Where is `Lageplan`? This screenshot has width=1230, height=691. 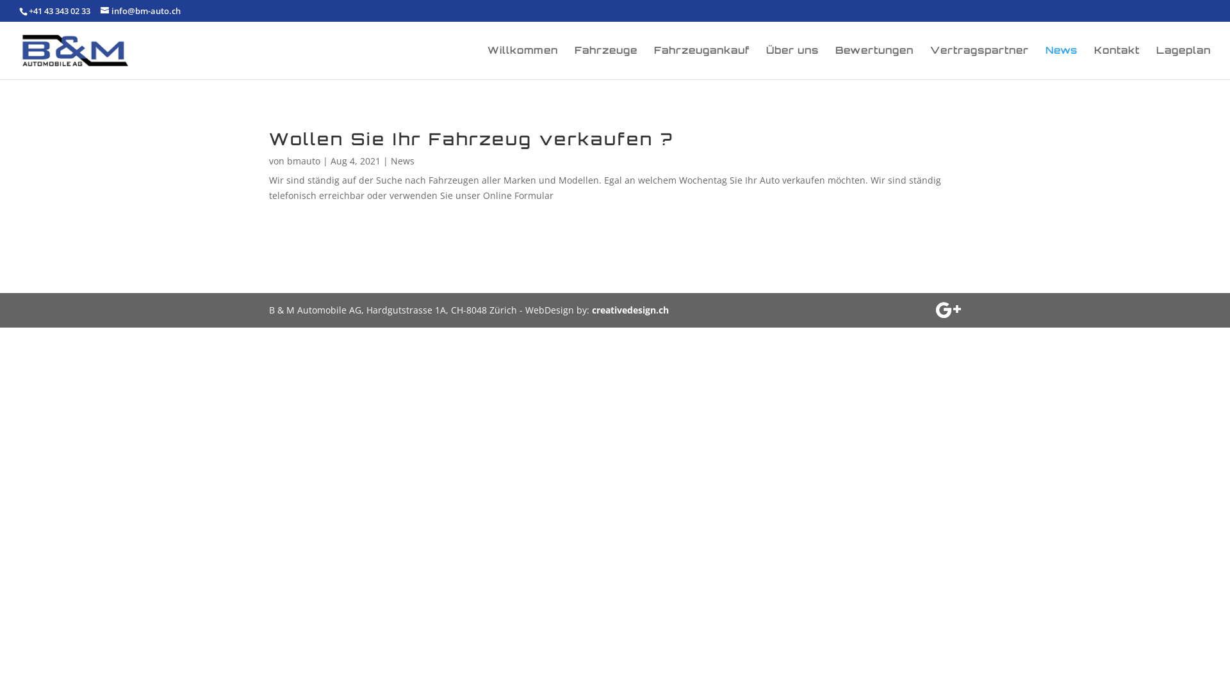 Lageplan is located at coordinates (1184, 63).